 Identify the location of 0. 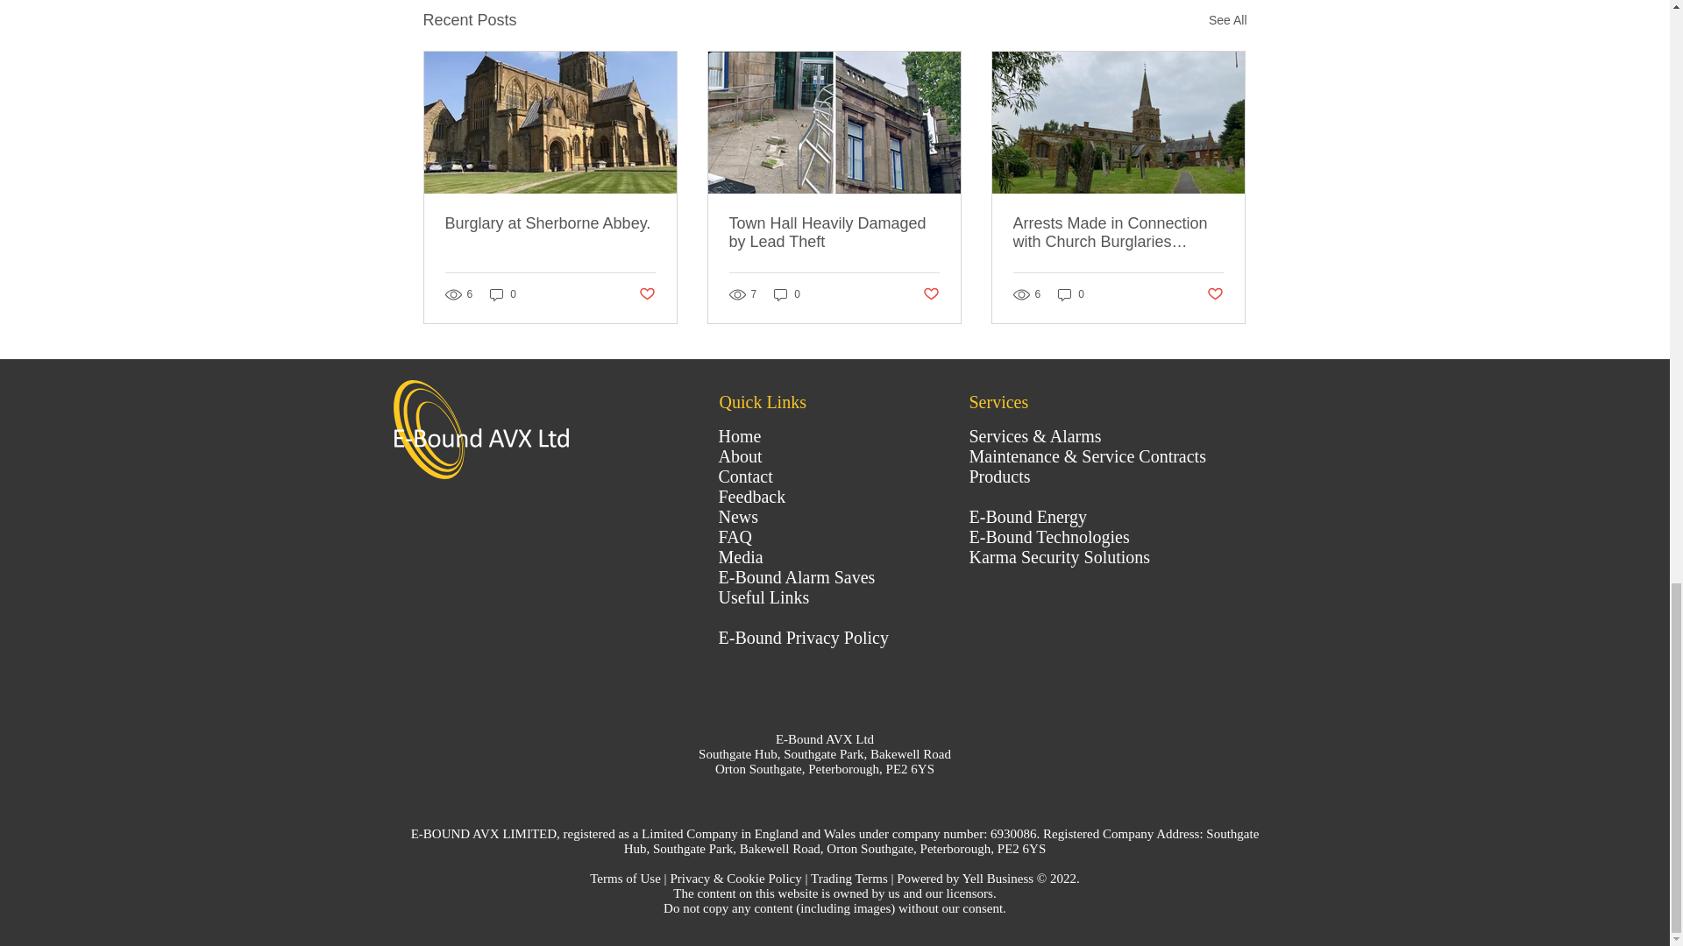
(787, 294).